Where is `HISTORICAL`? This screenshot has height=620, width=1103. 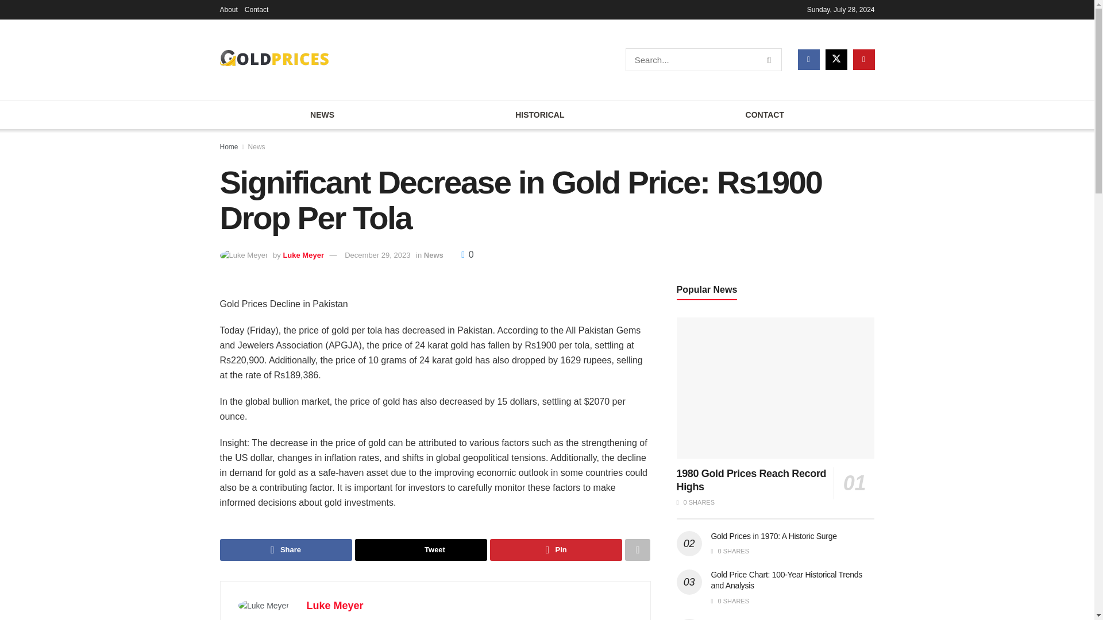 HISTORICAL is located at coordinates (540, 114).